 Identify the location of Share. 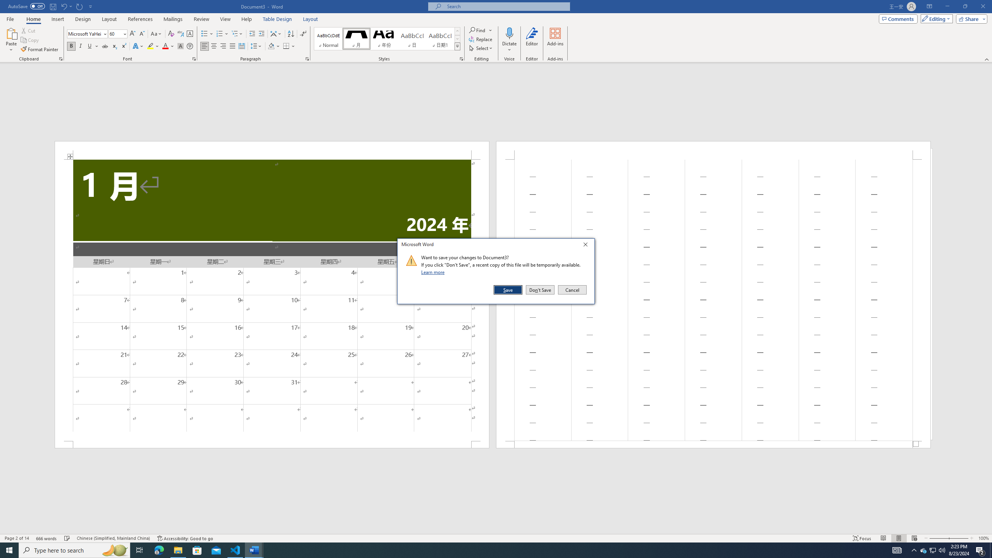
(970, 19).